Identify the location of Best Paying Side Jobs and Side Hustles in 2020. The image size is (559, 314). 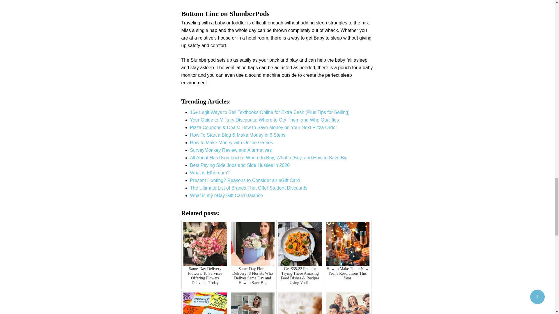
(240, 165).